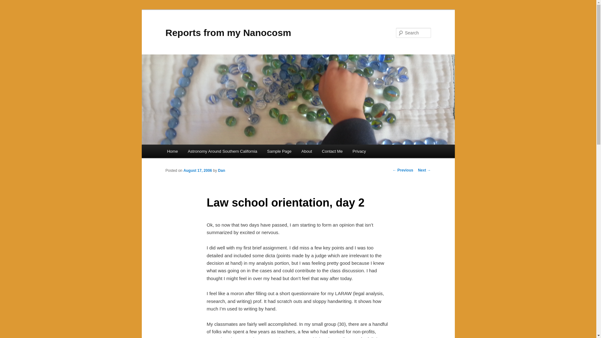 The height and width of the screenshot is (338, 601). Describe the element at coordinates (306, 151) in the screenshot. I see `About` at that location.